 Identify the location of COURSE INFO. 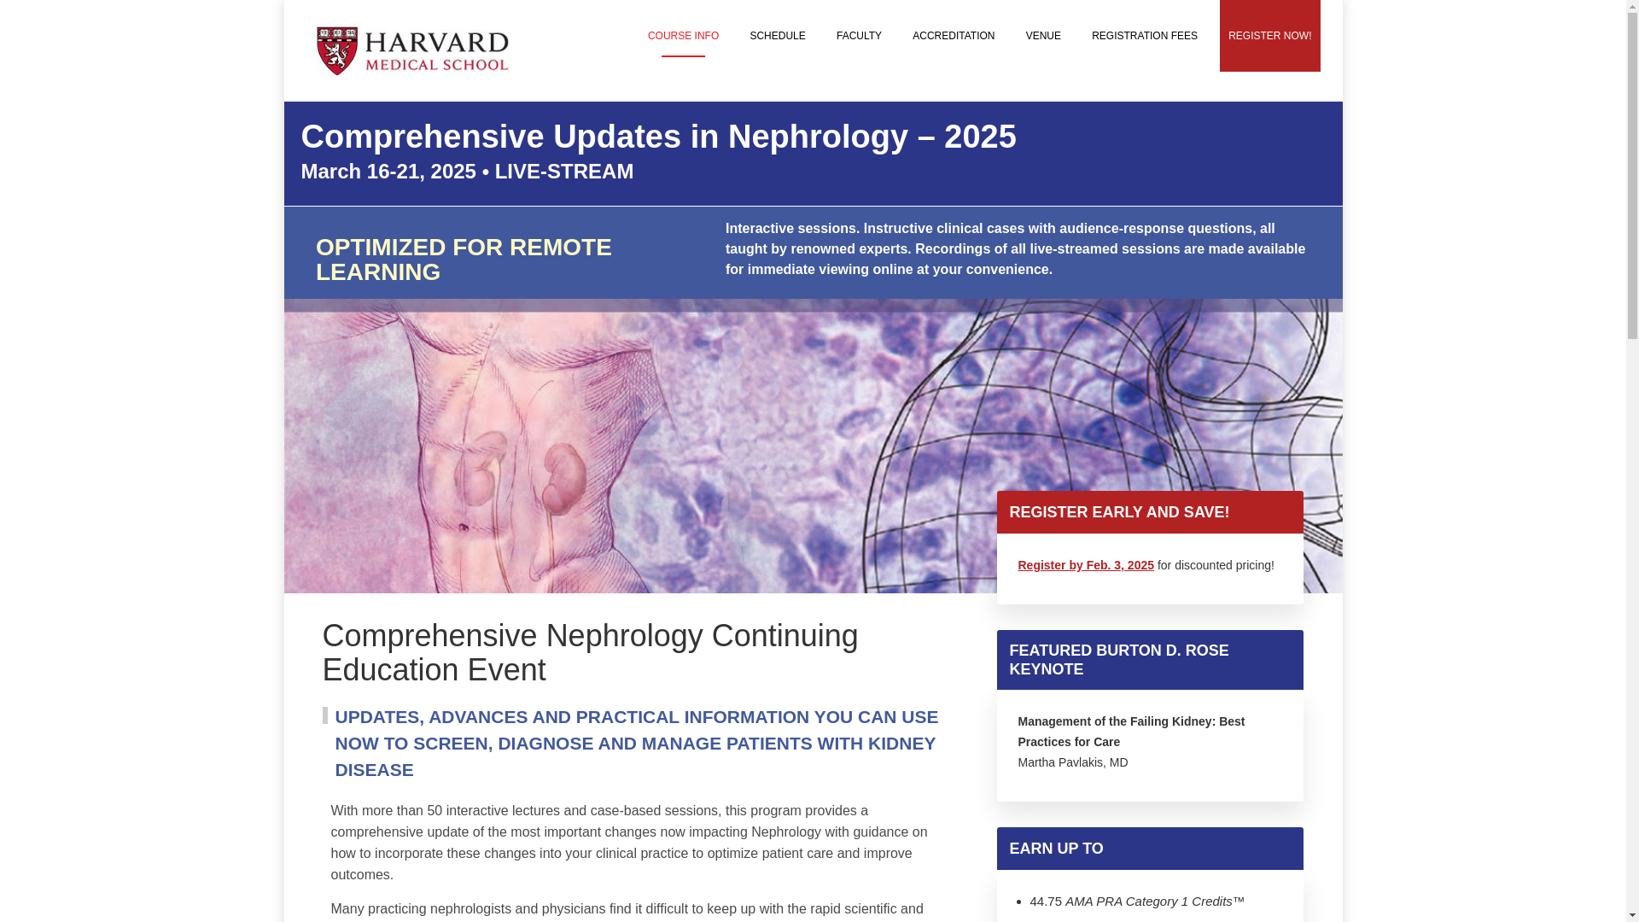
(683, 36).